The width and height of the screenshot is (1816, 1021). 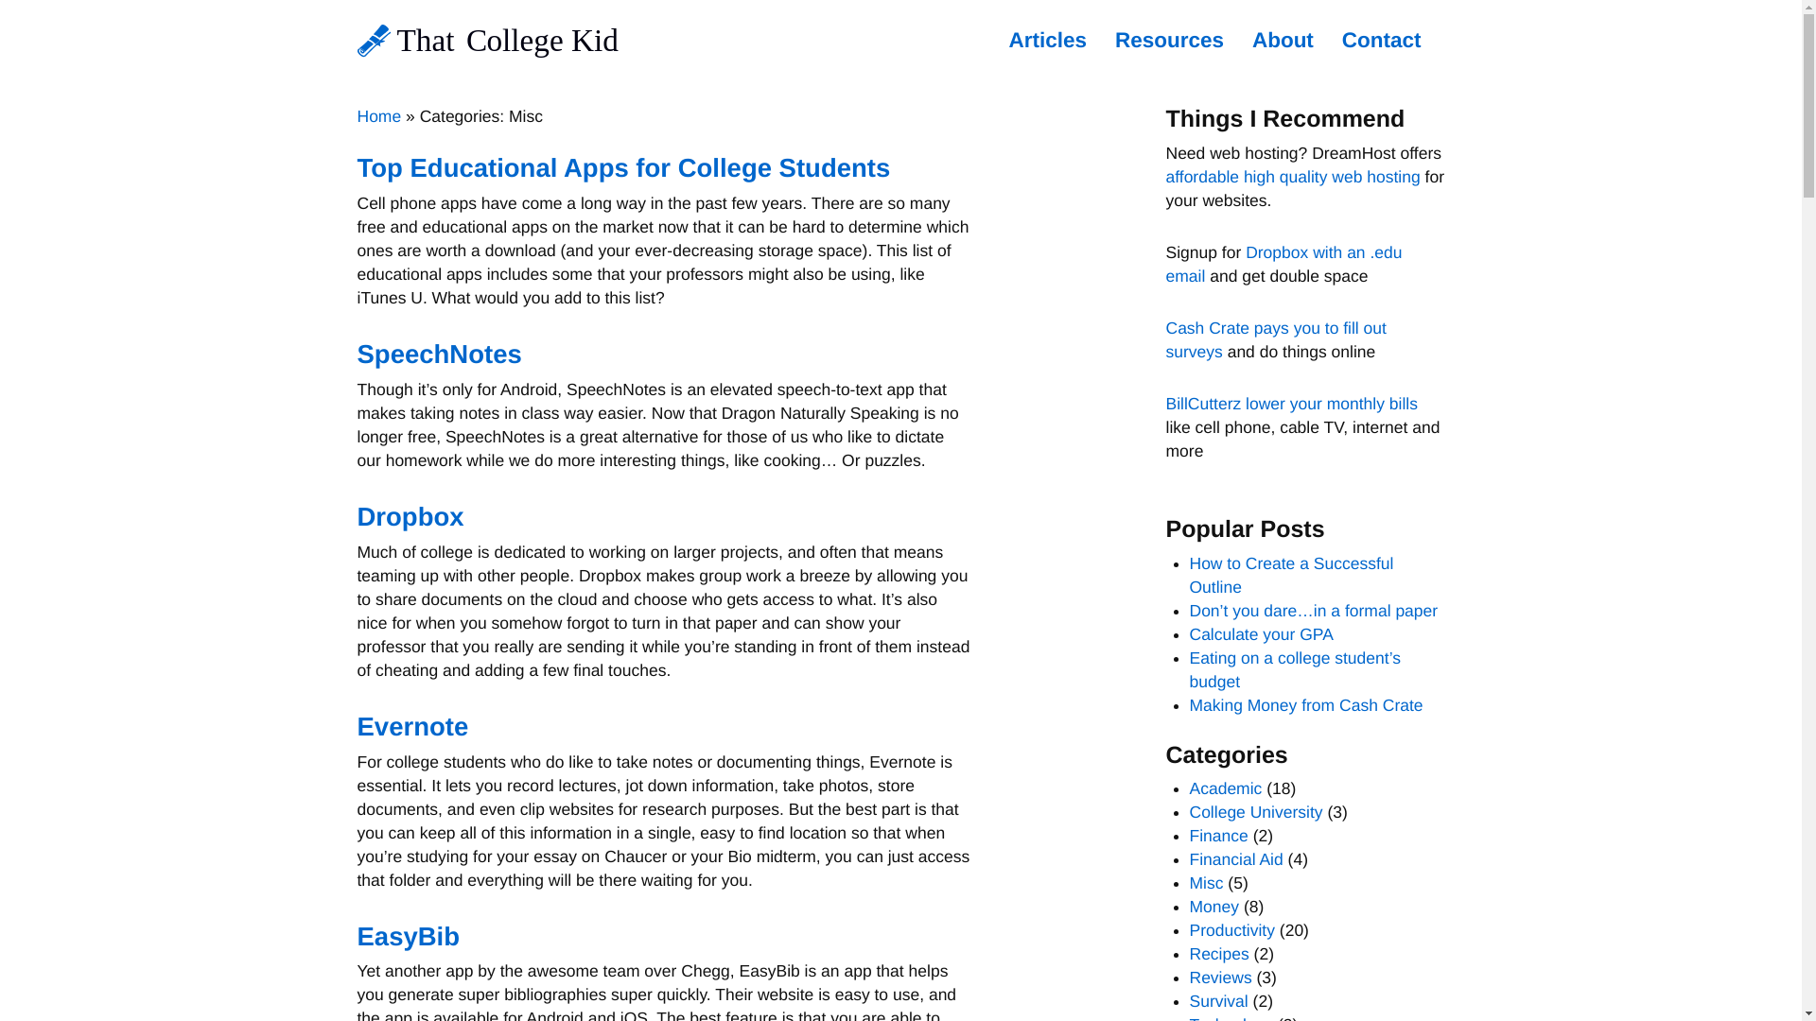 What do you see at coordinates (1381, 40) in the screenshot?
I see `Contact` at bounding box center [1381, 40].